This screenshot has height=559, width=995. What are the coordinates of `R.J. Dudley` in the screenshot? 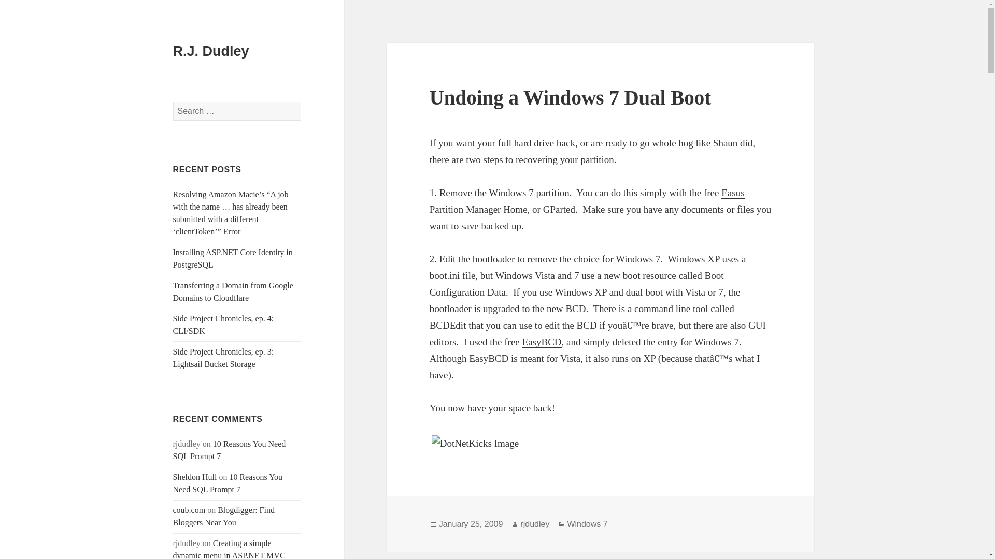 It's located at (211, 51).